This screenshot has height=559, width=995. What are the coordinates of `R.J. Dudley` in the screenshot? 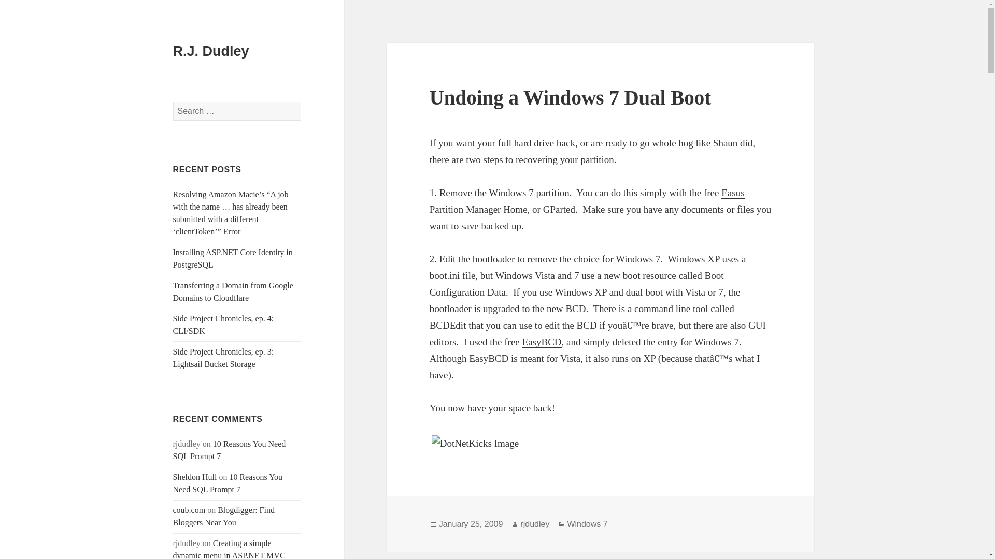 It's located at (211, 51).